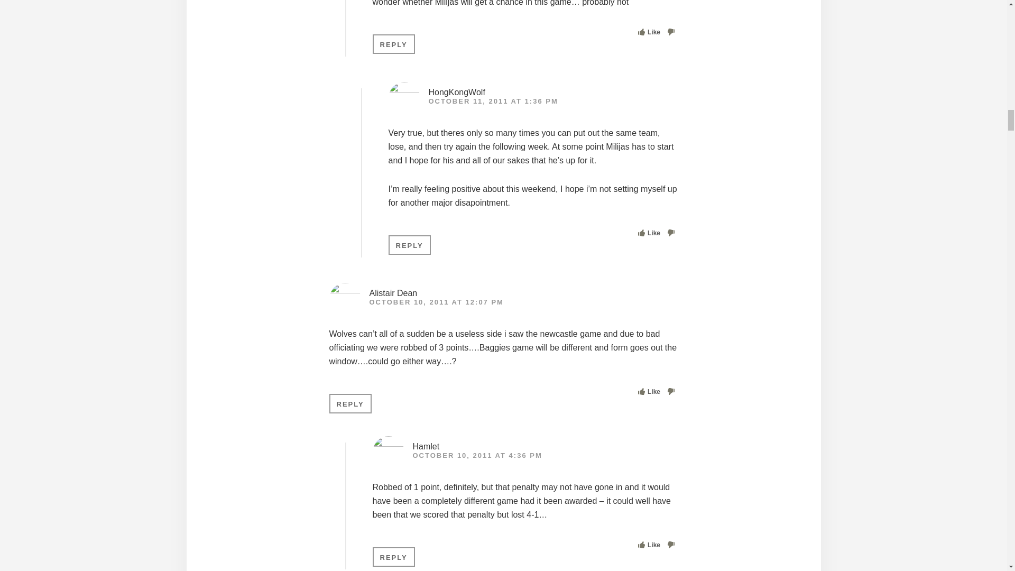 The width and height of the screenshot is (1015, 571). I want to click on REPLY, so click(350, 403).